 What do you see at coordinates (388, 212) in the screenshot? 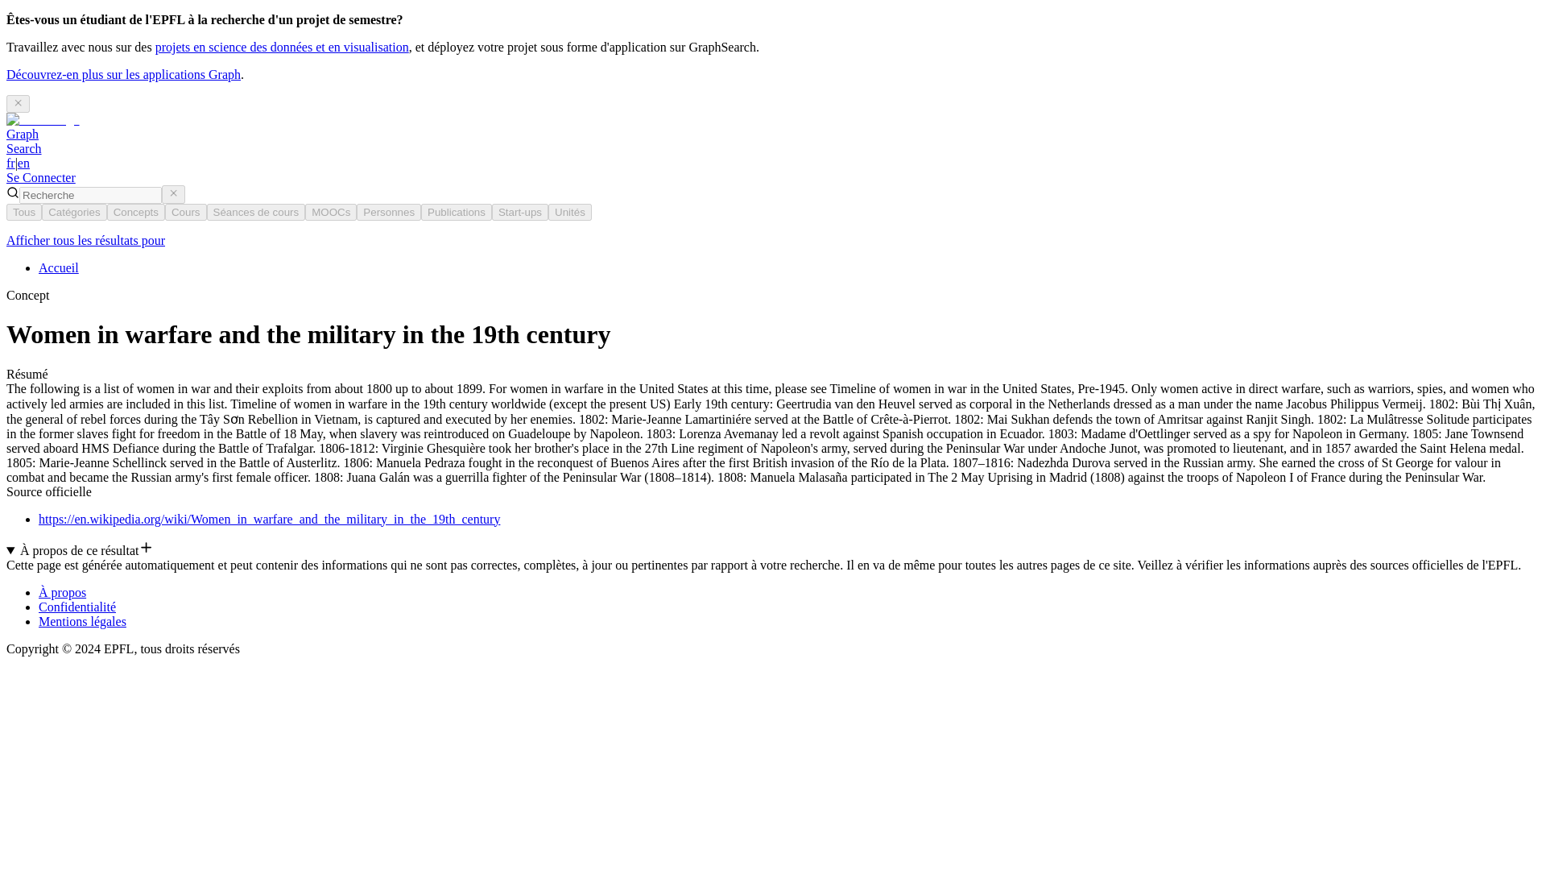
I see `Accueil` at bounding box center [388, 212].